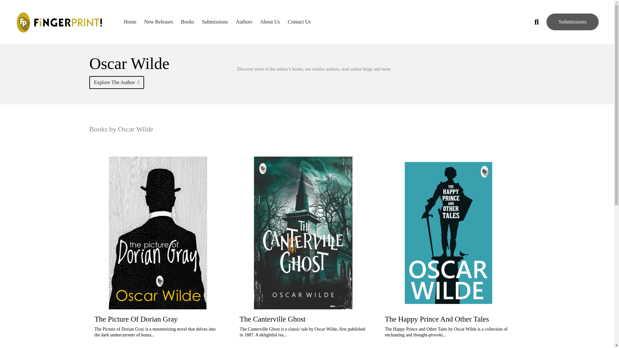 Image resolution: width=619 pixels, height=348 pixels. Describe the element at coordinates (159, 22) in the screenshot. I see `New Releases` at that location.